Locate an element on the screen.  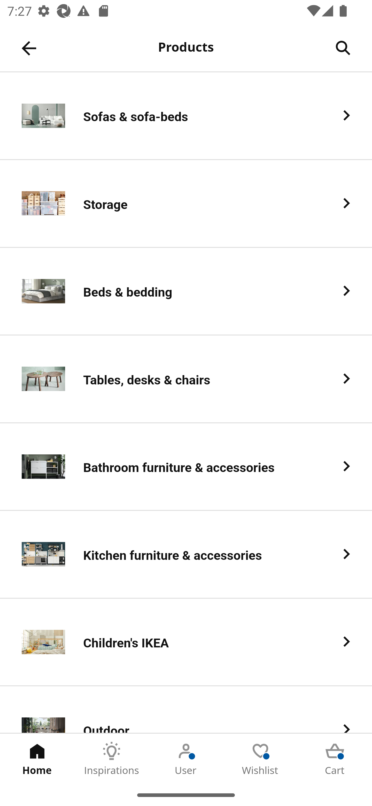
Kitchen furniture & accessories is located at coordinates (186, 555).